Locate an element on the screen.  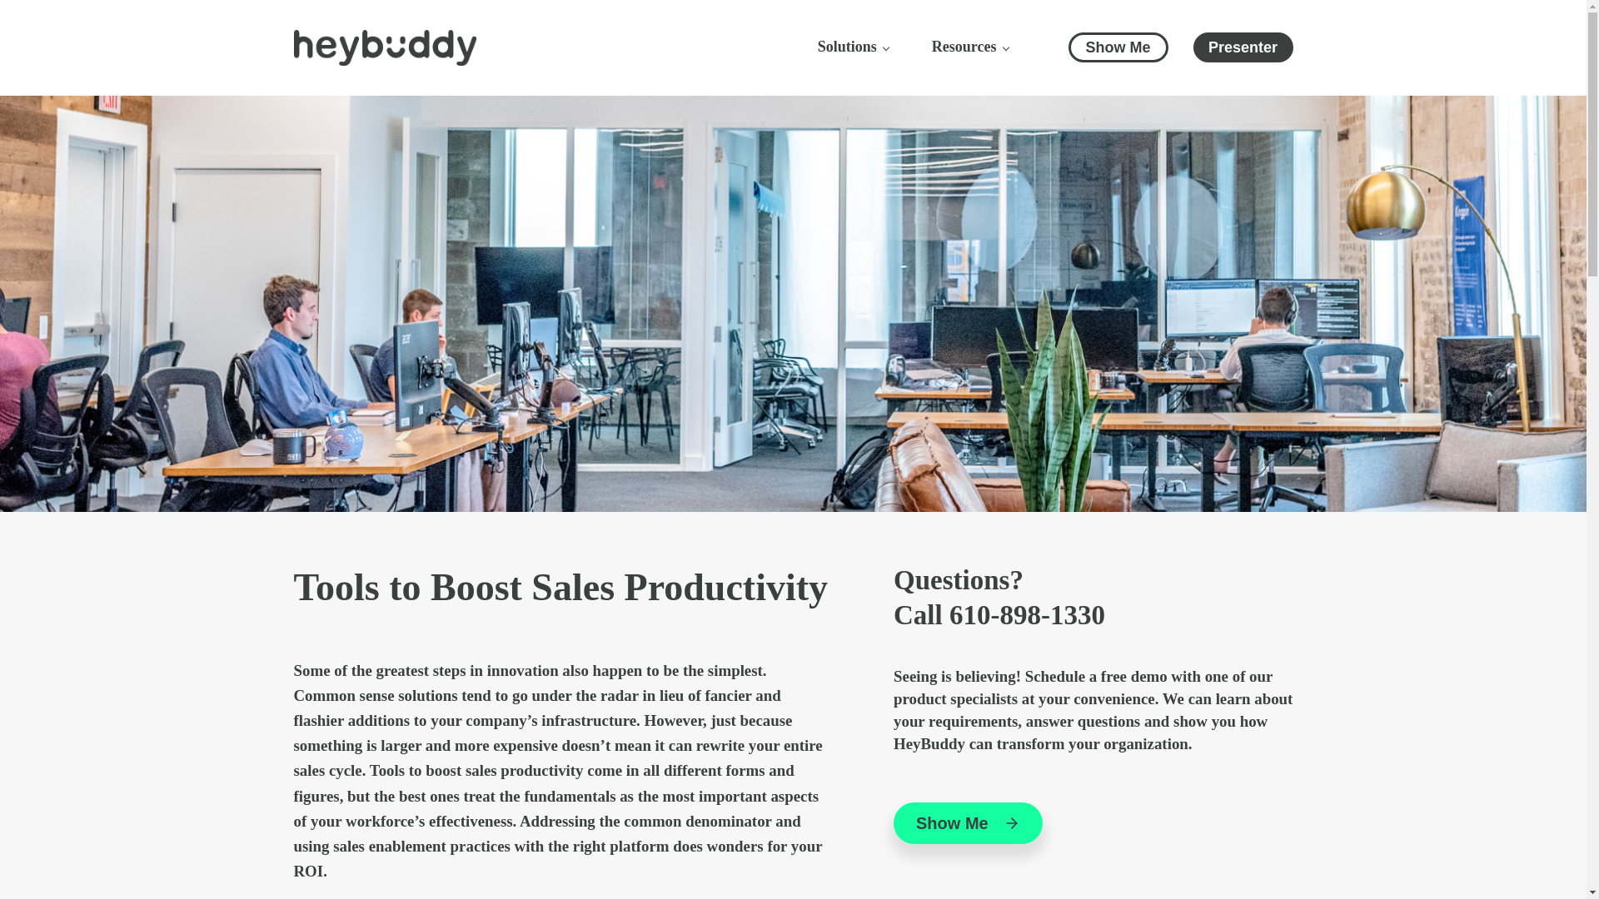
610-898-1330 is located at coordinates (1027, 615).